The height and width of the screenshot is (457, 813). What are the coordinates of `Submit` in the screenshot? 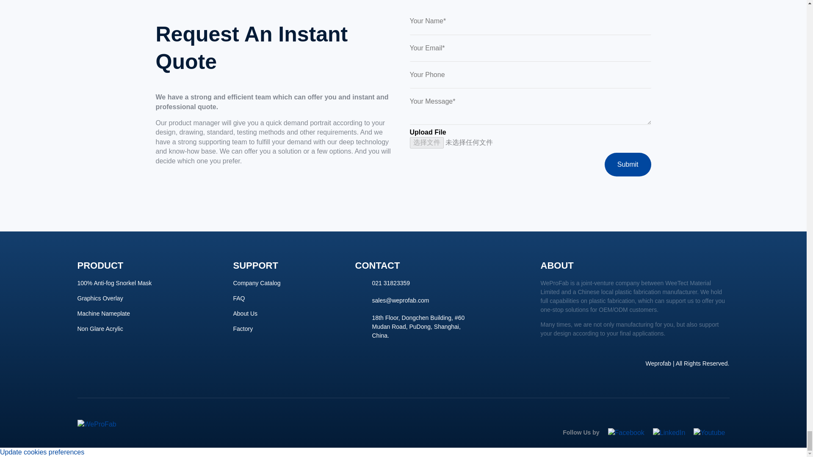 It's located at (628, 164).